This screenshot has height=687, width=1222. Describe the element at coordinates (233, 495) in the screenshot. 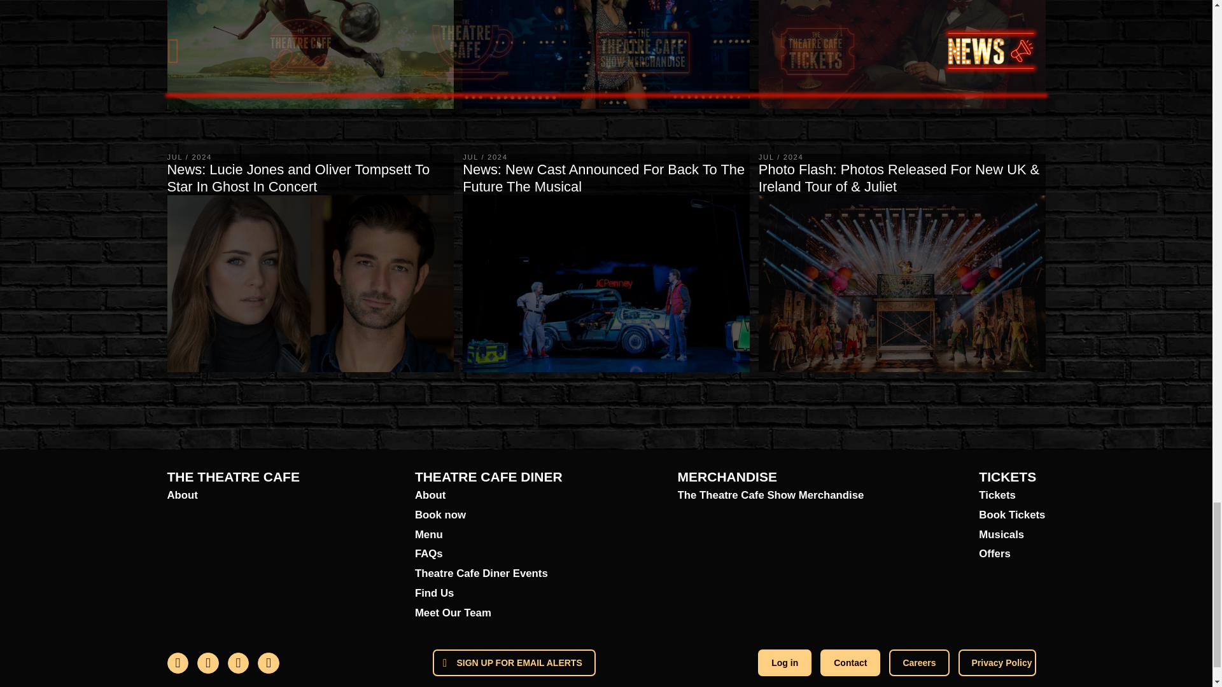

I see `About` at that location.